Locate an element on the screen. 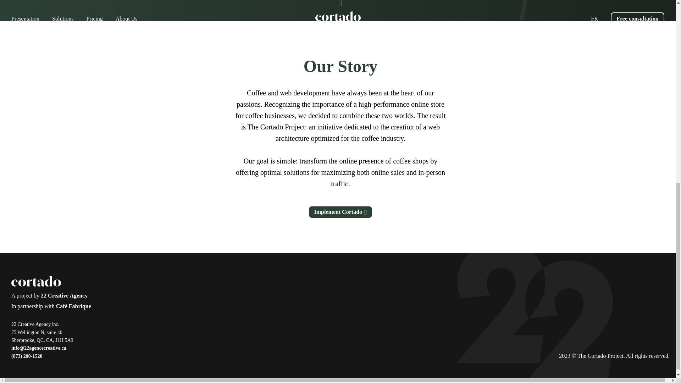 This screenshot has height=383, width=681. Projet Cortado is located at coordinates (36, 282).